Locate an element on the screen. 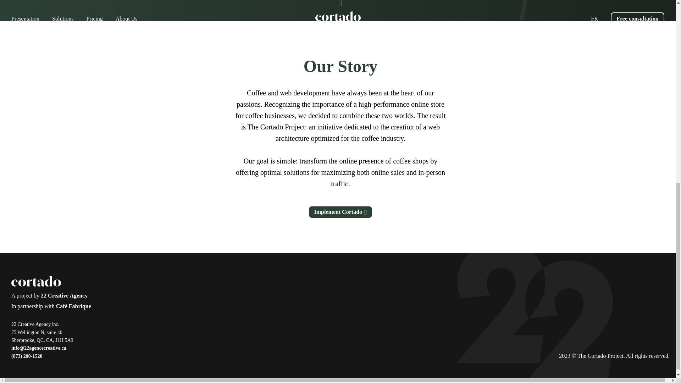 This screenshot has height=383, width=681. Projet Cortado is located at coordinates (36, 282).